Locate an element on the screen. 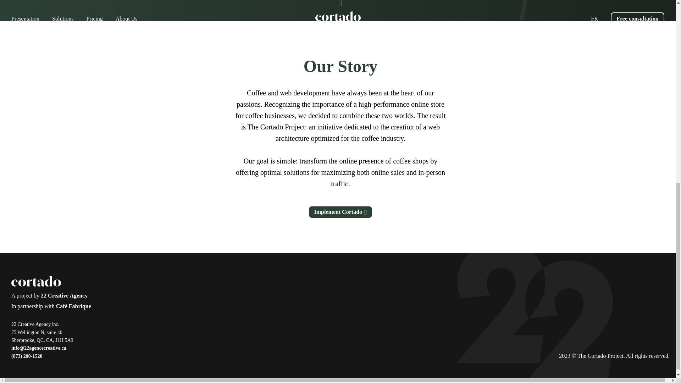 This screenshot has height=383, width=681. Projet Cortado is located at coordinates (36, 282).